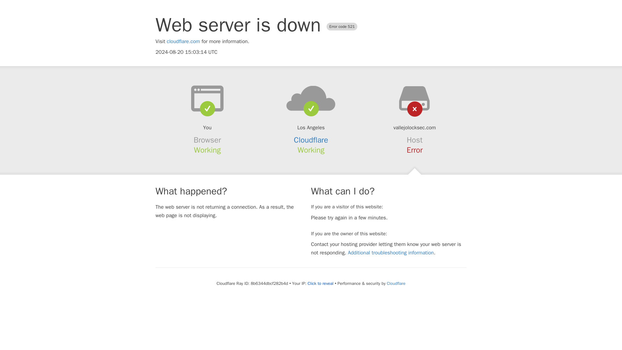 Image resolution: width=622 pixels, height=350 pixels. I want to click on Click to reveal, so click(321, 284).